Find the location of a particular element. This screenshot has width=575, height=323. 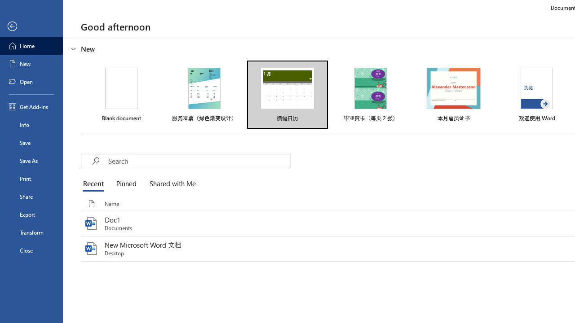

Pinned is located at coordinates (126, 184).